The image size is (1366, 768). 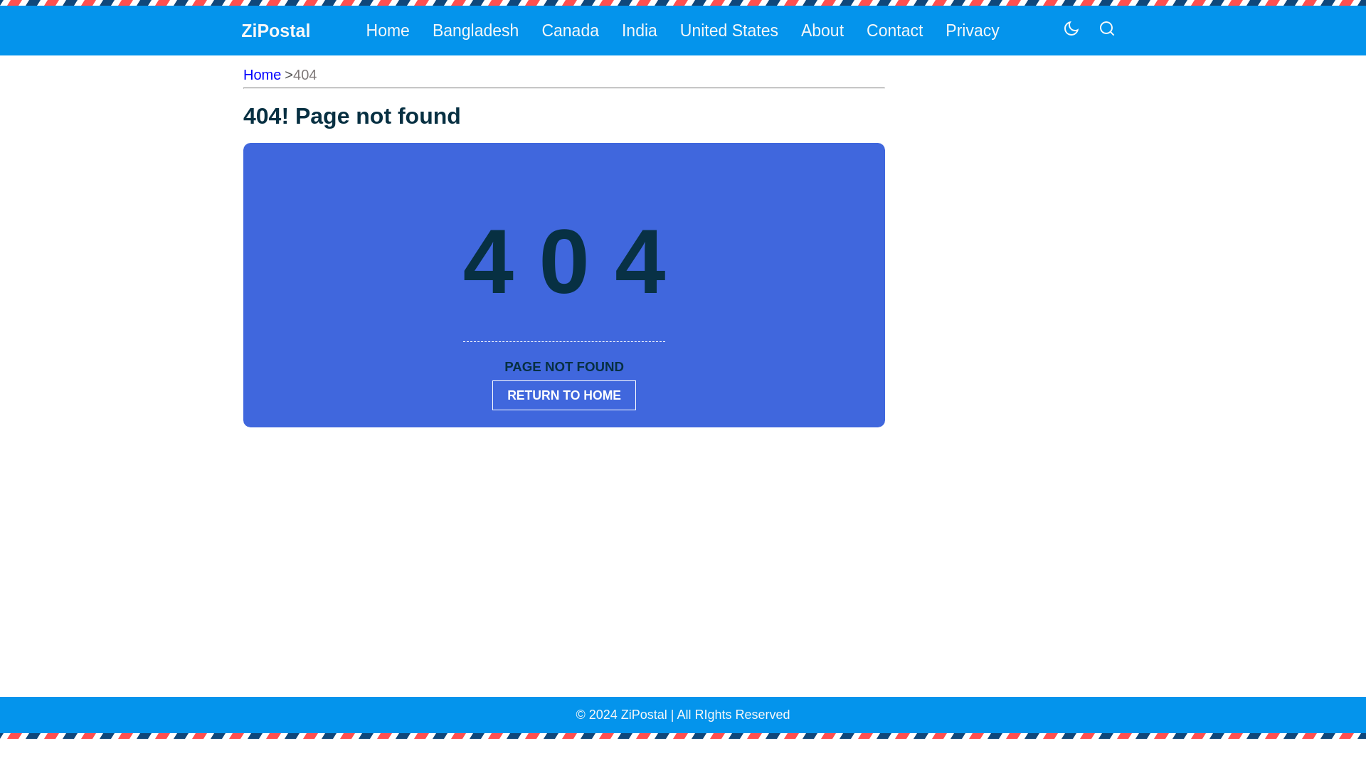 What do you see at coordinates (729, 30) in the screenshot?
I see `United States` at bounding box center [729, 30].